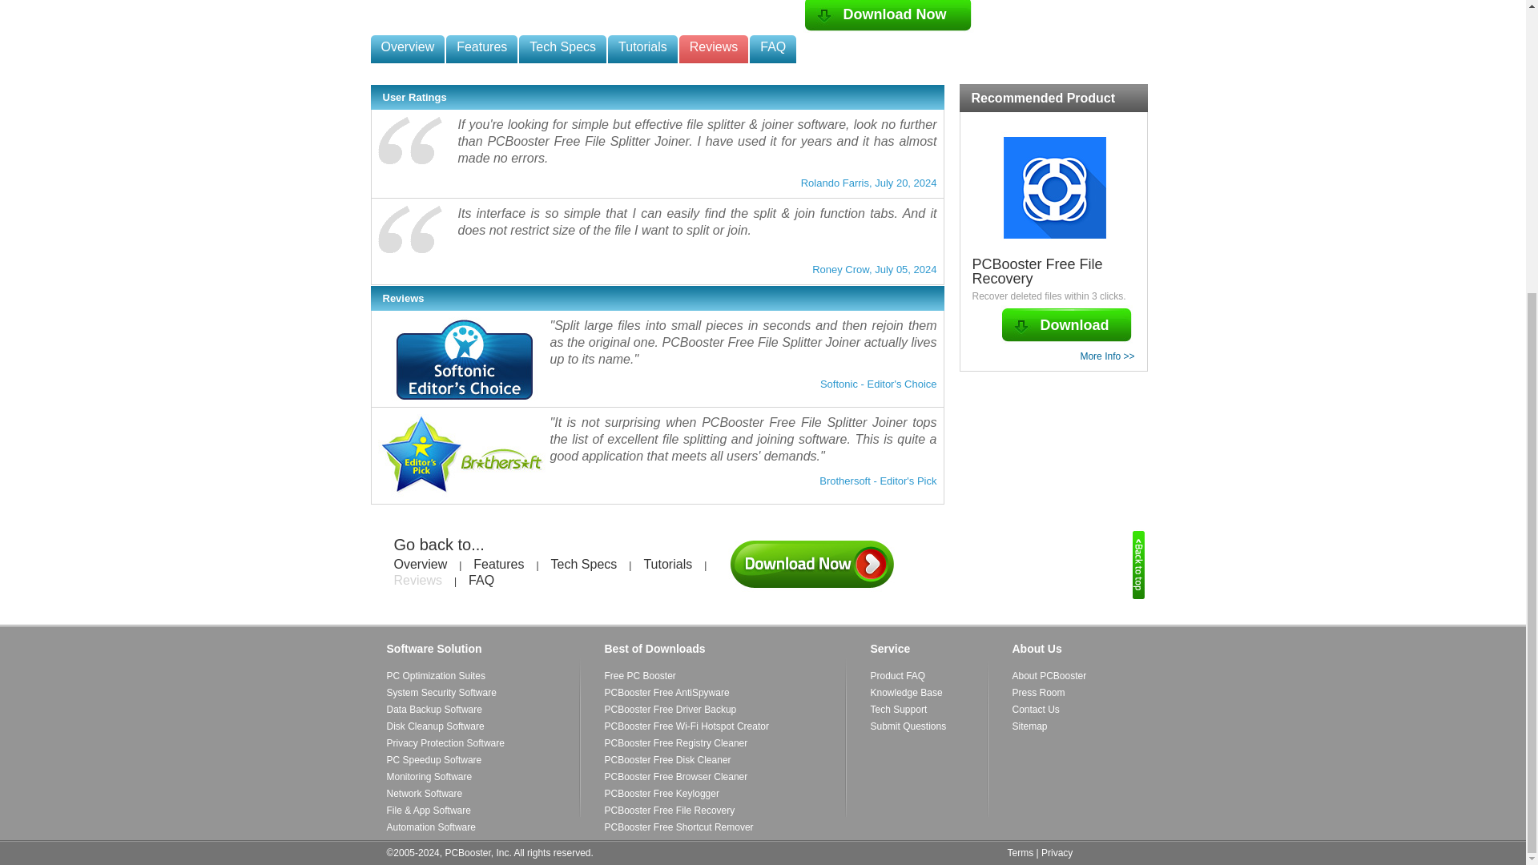 Image resolution: width=1538 pixels, height=865 pixels. I want to click on Brothersoft - Editor's Pick, so click(465, 456).